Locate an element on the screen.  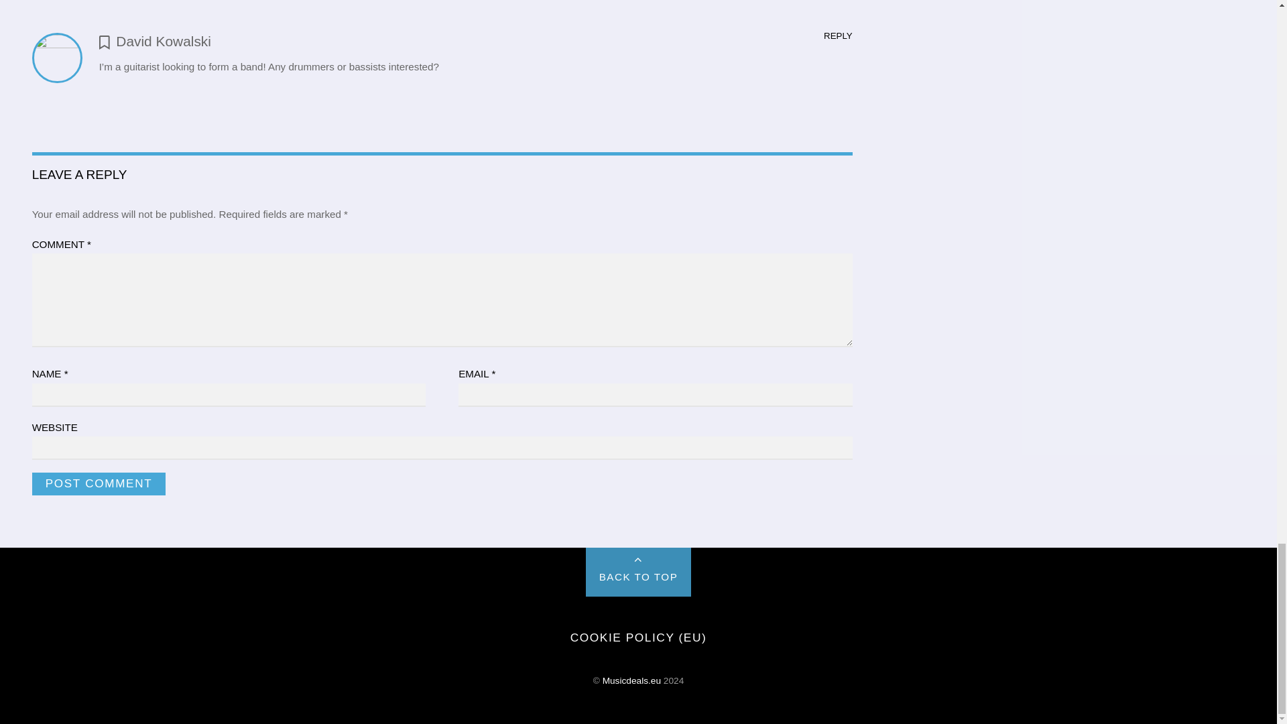
REPLY is located at coordinates (838, 36).